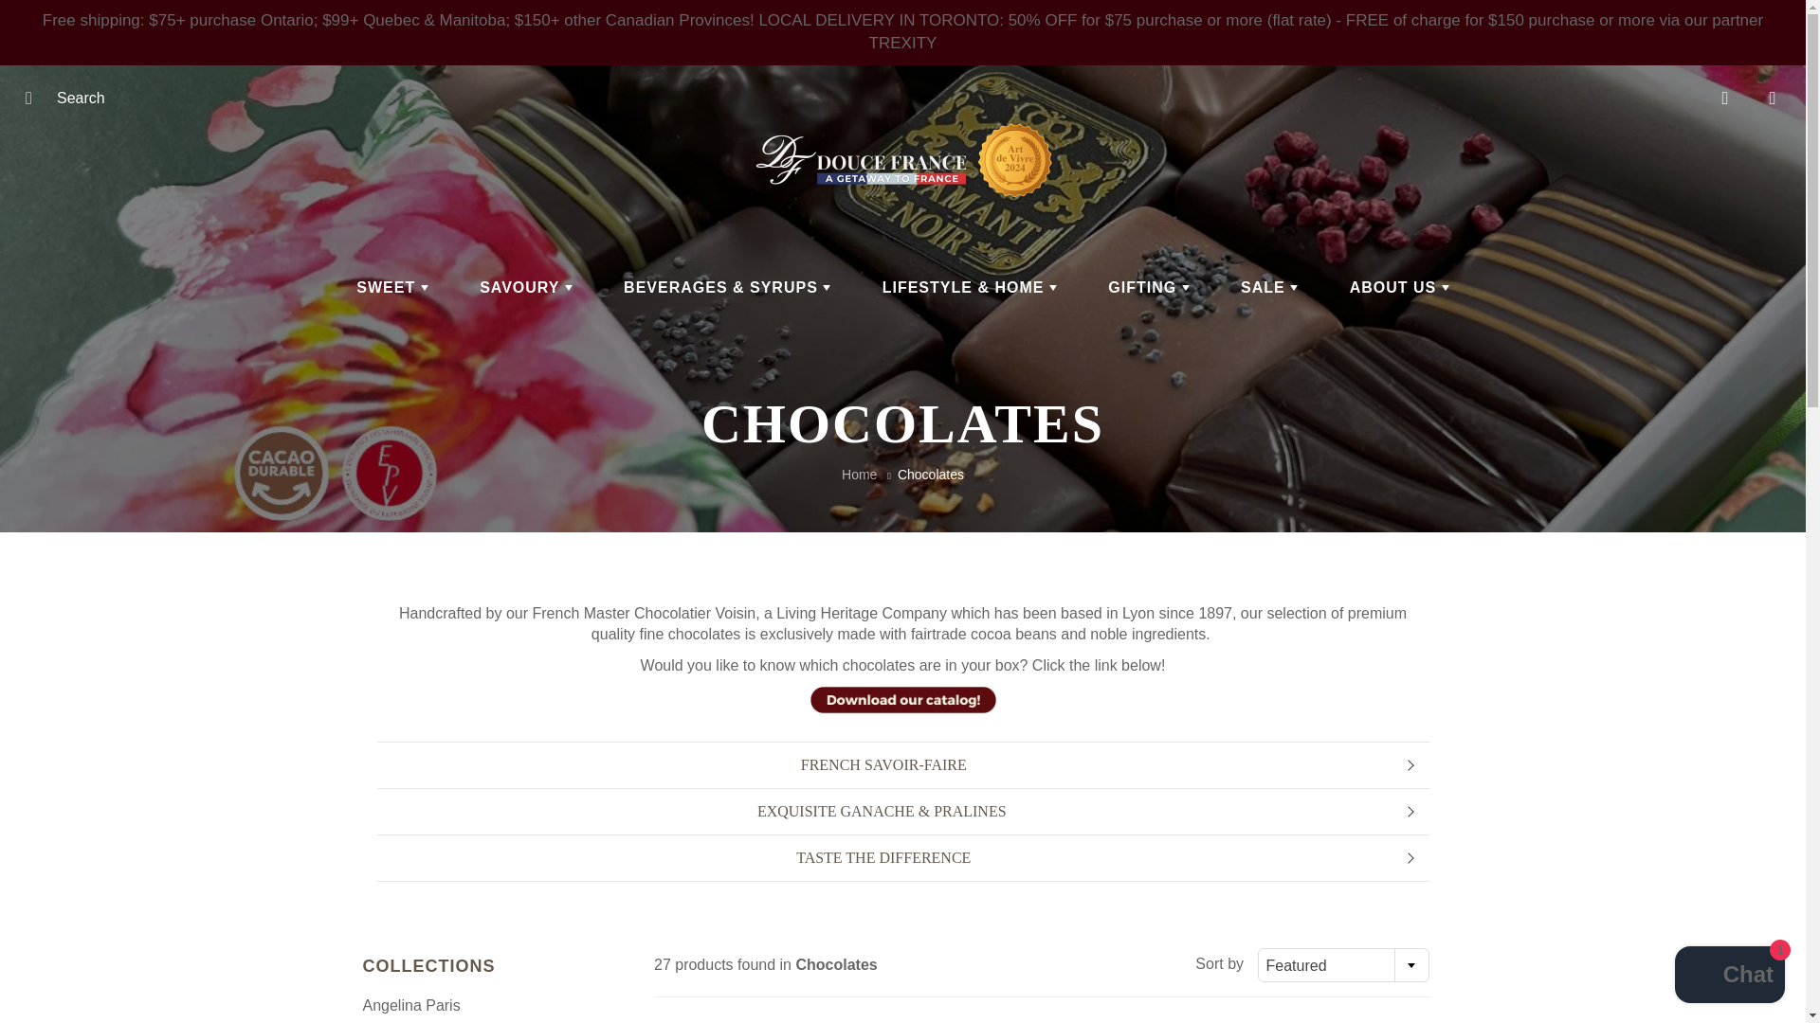 The height and width of the screenshot is (1023, 1820). Describe the element at coordinates (526, 288) in the screenshot. I see `SAVOURY` at that location.